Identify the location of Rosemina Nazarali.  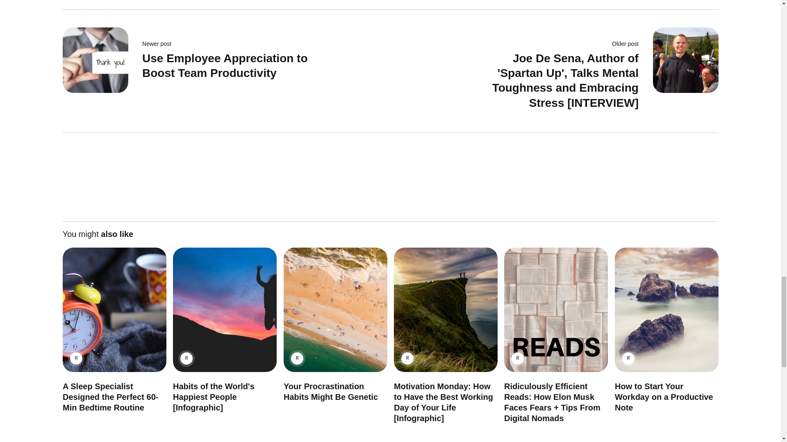
(75, 359).